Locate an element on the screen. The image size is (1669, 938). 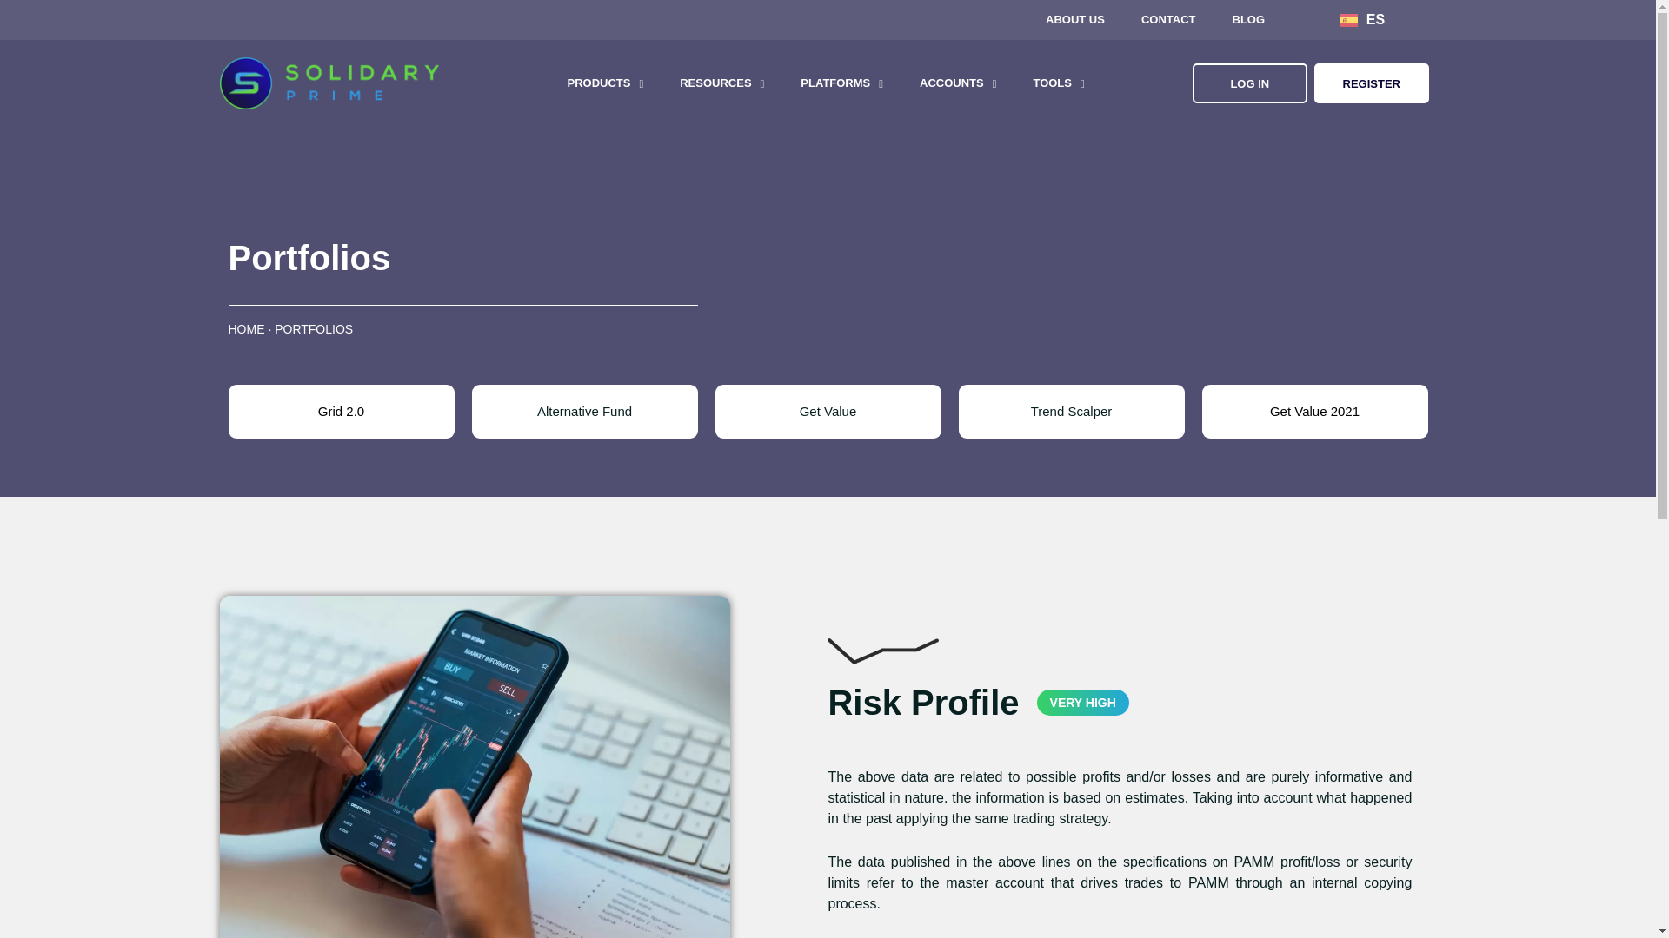
TOOLS is located at coordinates (1058, 83).